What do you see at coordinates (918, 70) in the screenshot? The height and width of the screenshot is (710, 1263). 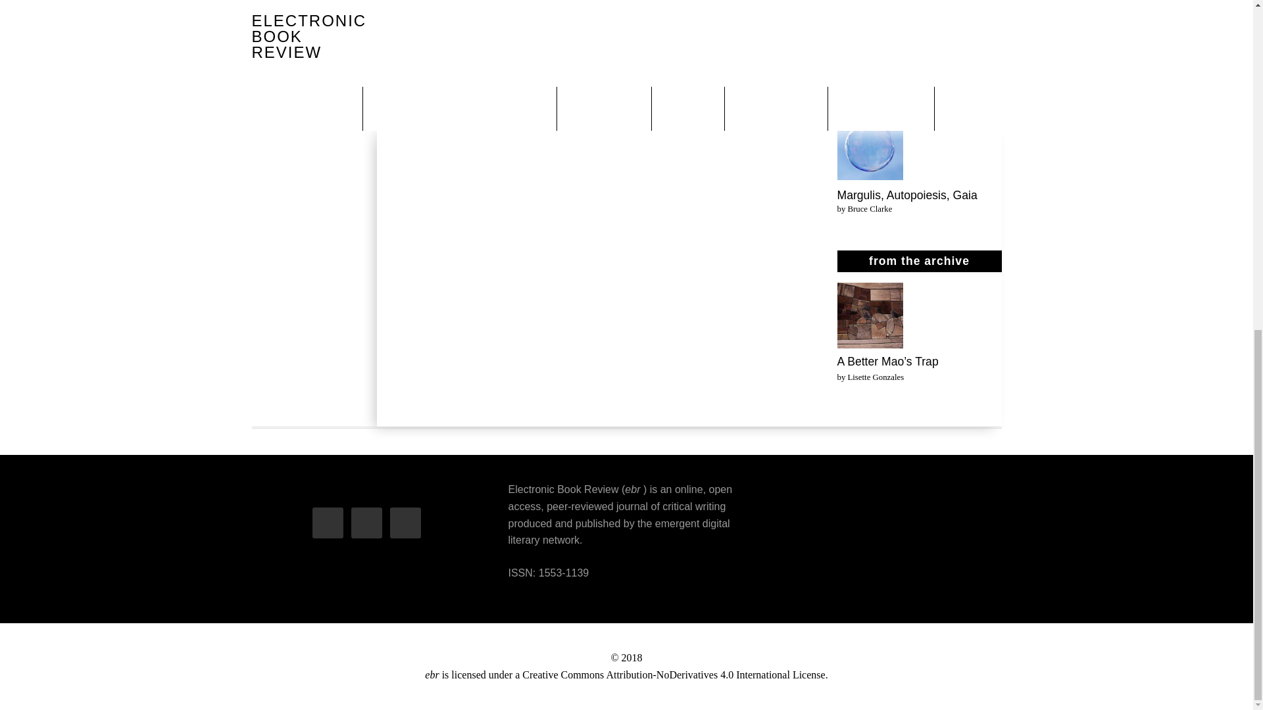 I see `Vectoral Muscle in a Great Field of Process` at bounding box center [918, 70].